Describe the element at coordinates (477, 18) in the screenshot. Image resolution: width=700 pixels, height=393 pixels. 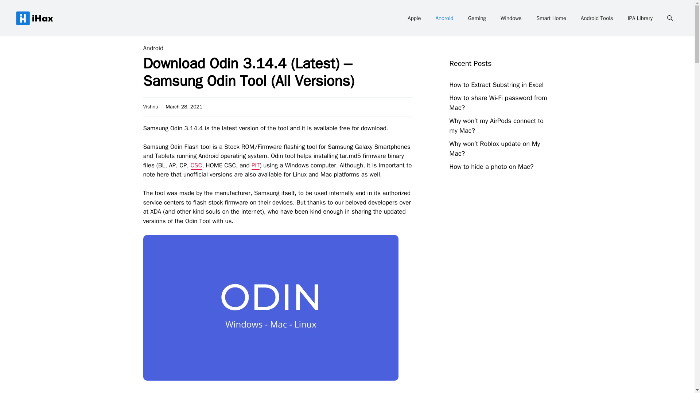
I see `Gaming` at that location.